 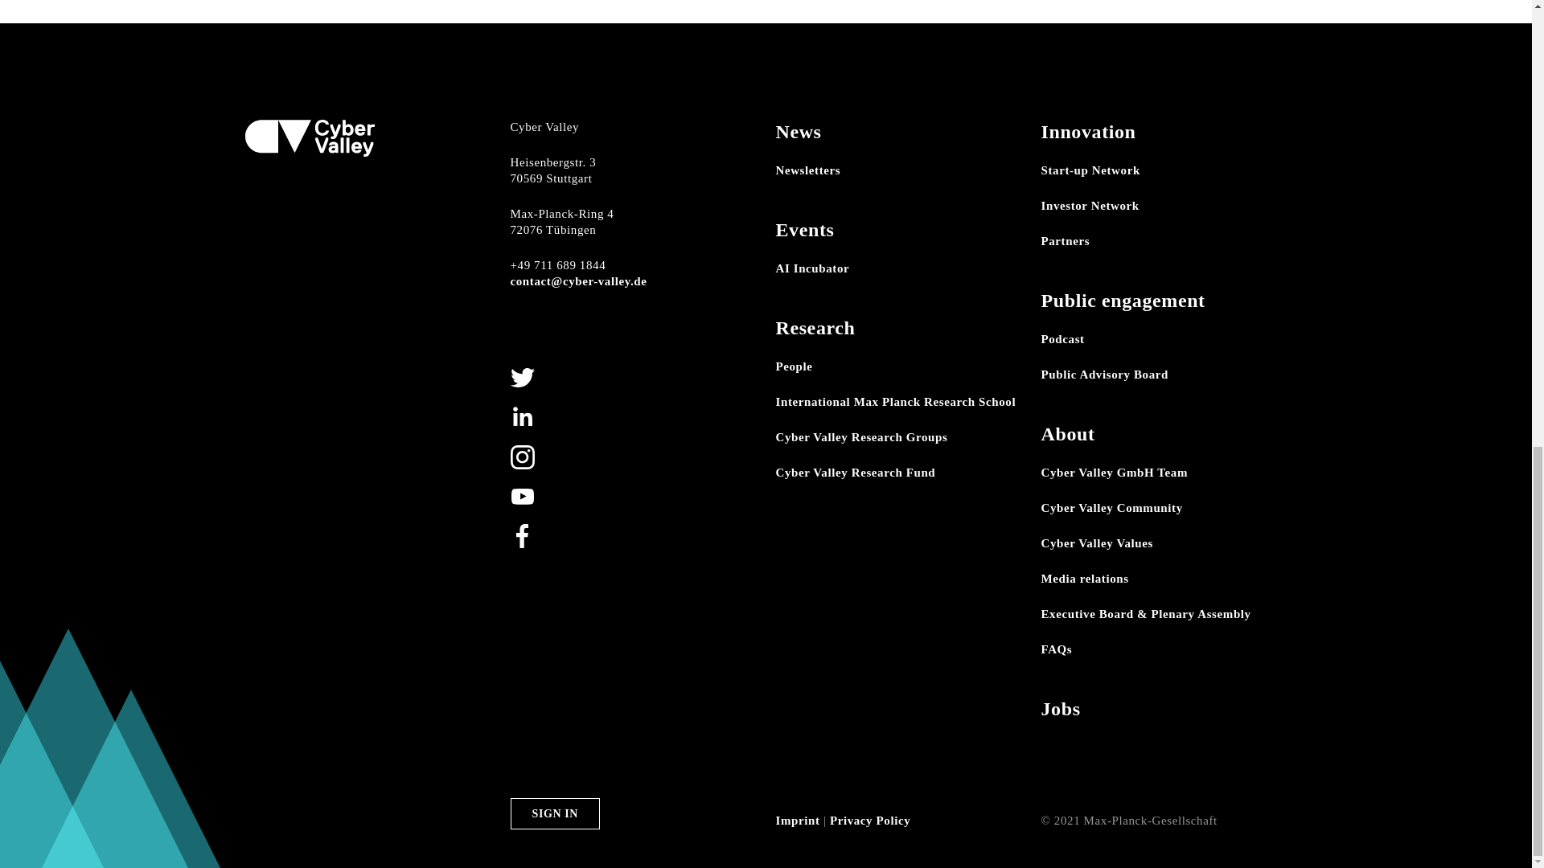 What do you see at coordinates (807, 170) in the screenshot?
I see `Newsletters` at bounding box center [807, 170].